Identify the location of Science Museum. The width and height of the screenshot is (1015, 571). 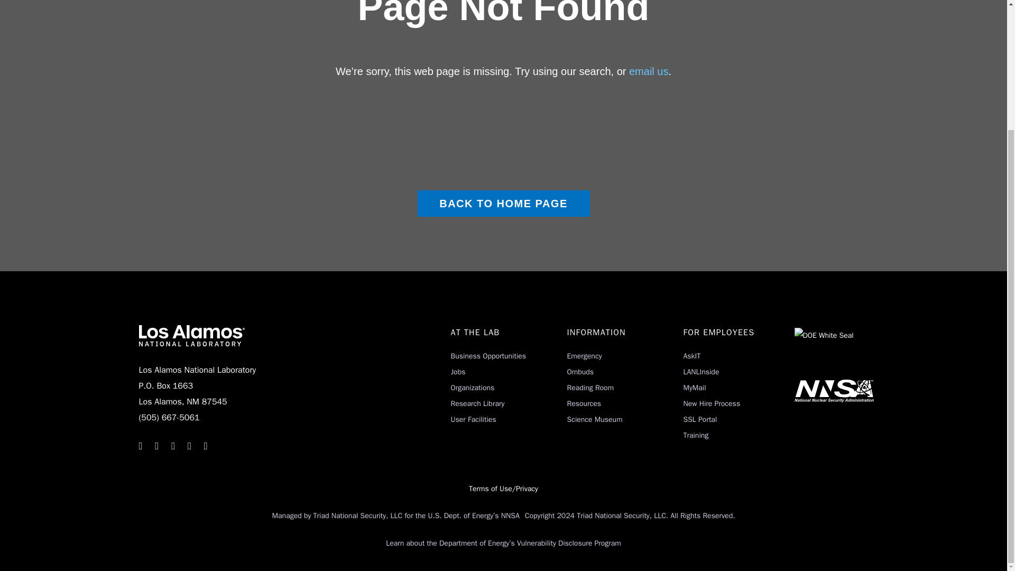
(594, 420).